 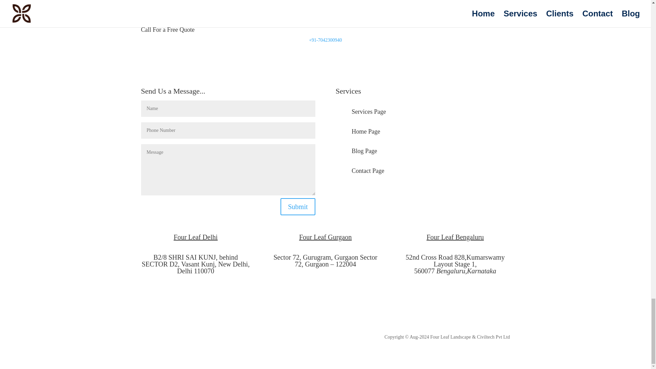 What do you see at coordinates (368, 111) in the screenshot?
I see `Services Page` at bounding box center [368, 111].